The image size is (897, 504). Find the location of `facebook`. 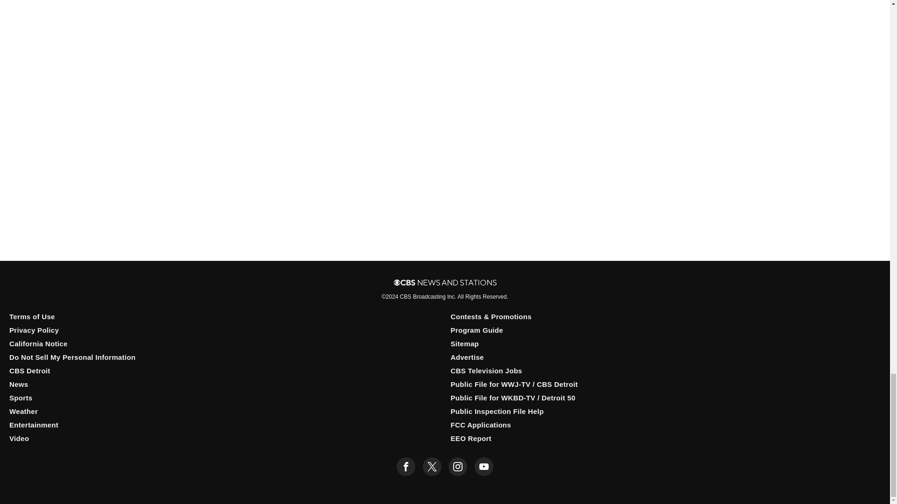

facebook is located at coordinates (406, 466).